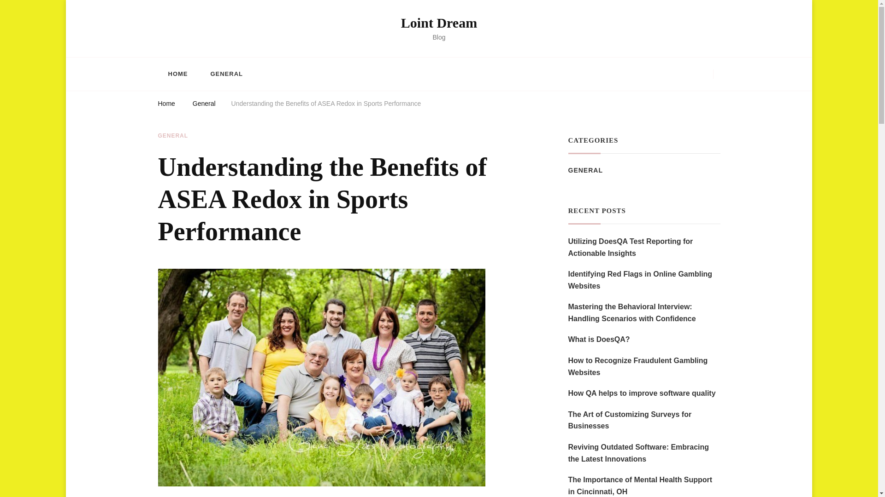 This screenshot has height=497, width=885. What do you see at coordinates (172, 136) in the screenshot?
I see `GENERAL` at bounding box center [172, 136].